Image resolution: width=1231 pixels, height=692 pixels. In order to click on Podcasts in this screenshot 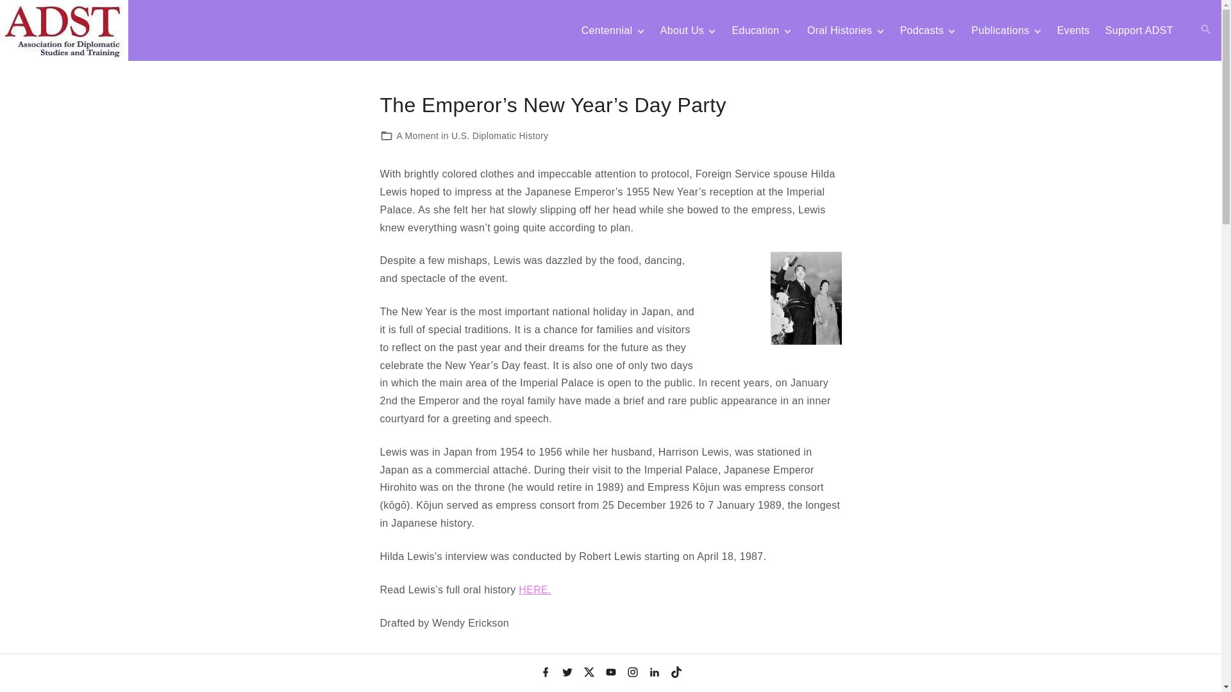, I will do `click(922, 31)`.